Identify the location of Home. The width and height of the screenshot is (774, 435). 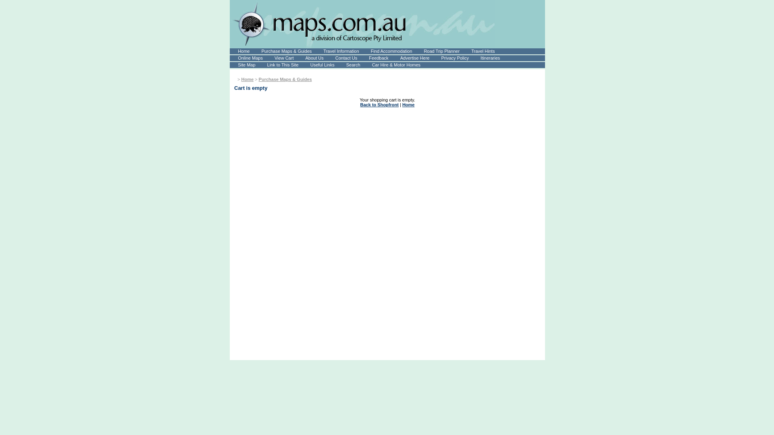
(409, 105).